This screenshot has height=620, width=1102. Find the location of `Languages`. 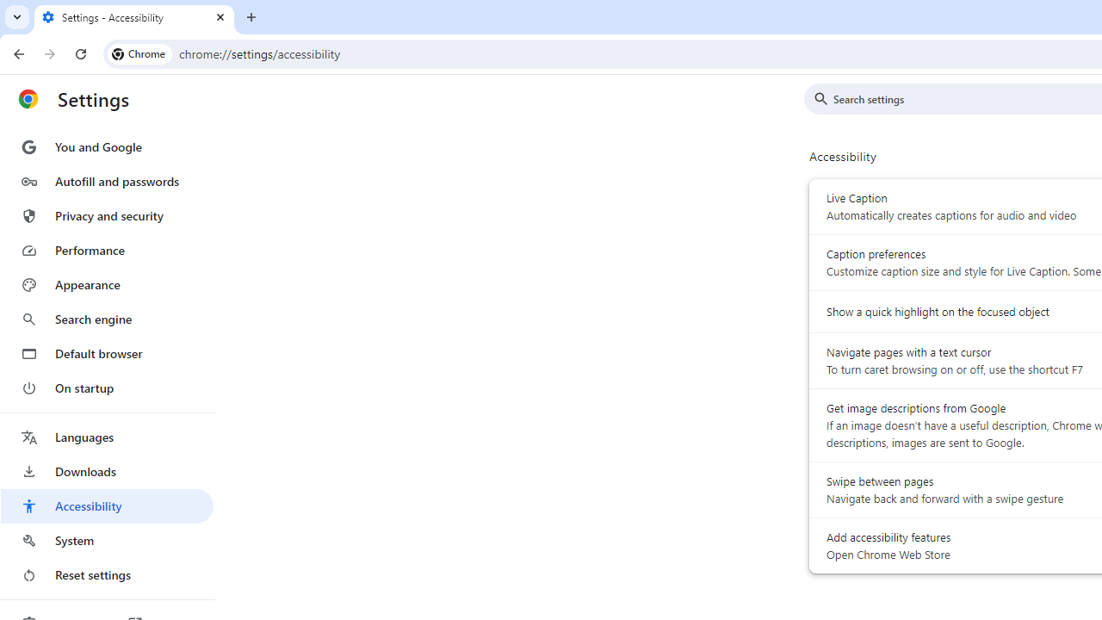

Languages is located at coordinates (107, 437).